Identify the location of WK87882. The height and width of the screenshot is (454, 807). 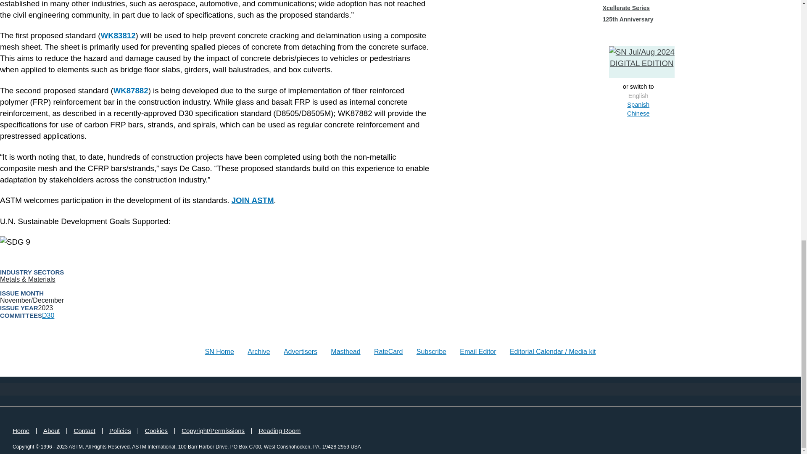
(131, 90).